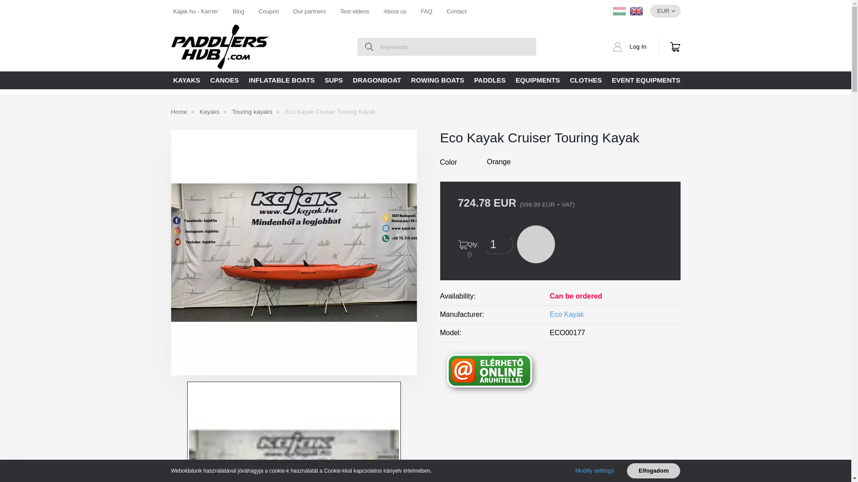 Image resolution: width=858 pixels, height=482 pixels. What do you see at coordinates (199, 11) in the screenshot?
I see `Kajak.hu - Karrier` at bounding box center [199, 11].